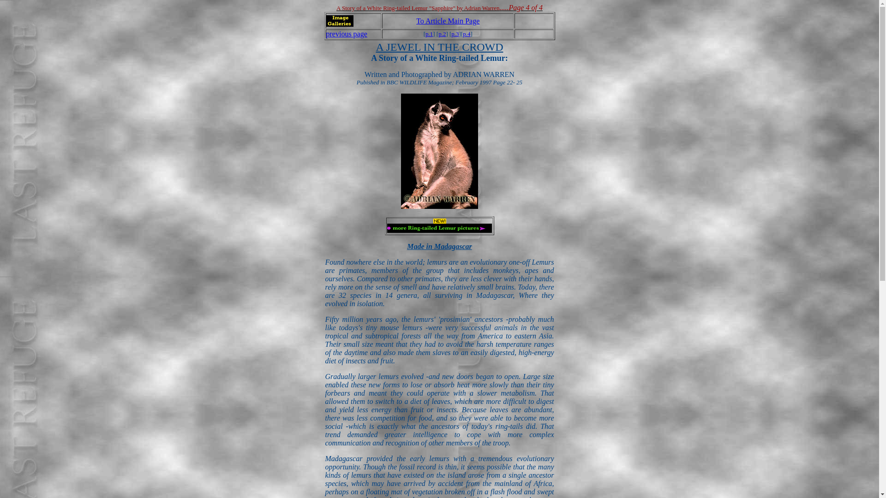  I want to click on To Article Main Page, so click(448, 20).